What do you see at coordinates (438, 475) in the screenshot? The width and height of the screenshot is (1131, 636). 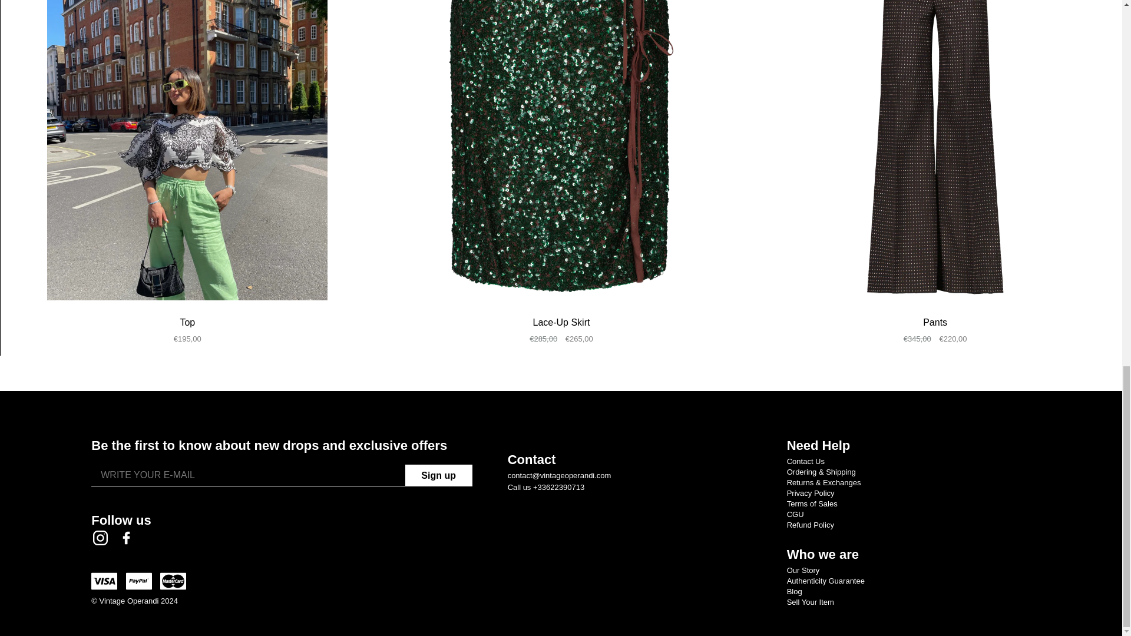 I see `Sign up` at bounding box center [438, 475].